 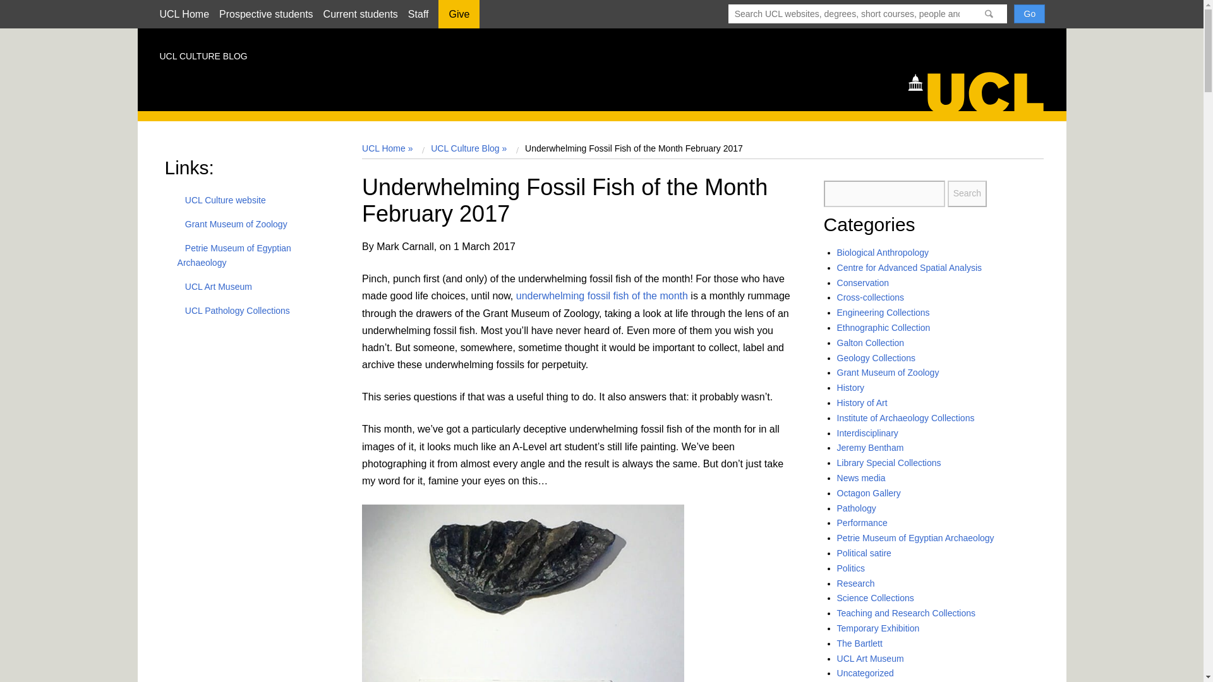 What do you see at coordinates (360, 14) in the screenshot?
I see `Current students` at bounding box center [360, 14].